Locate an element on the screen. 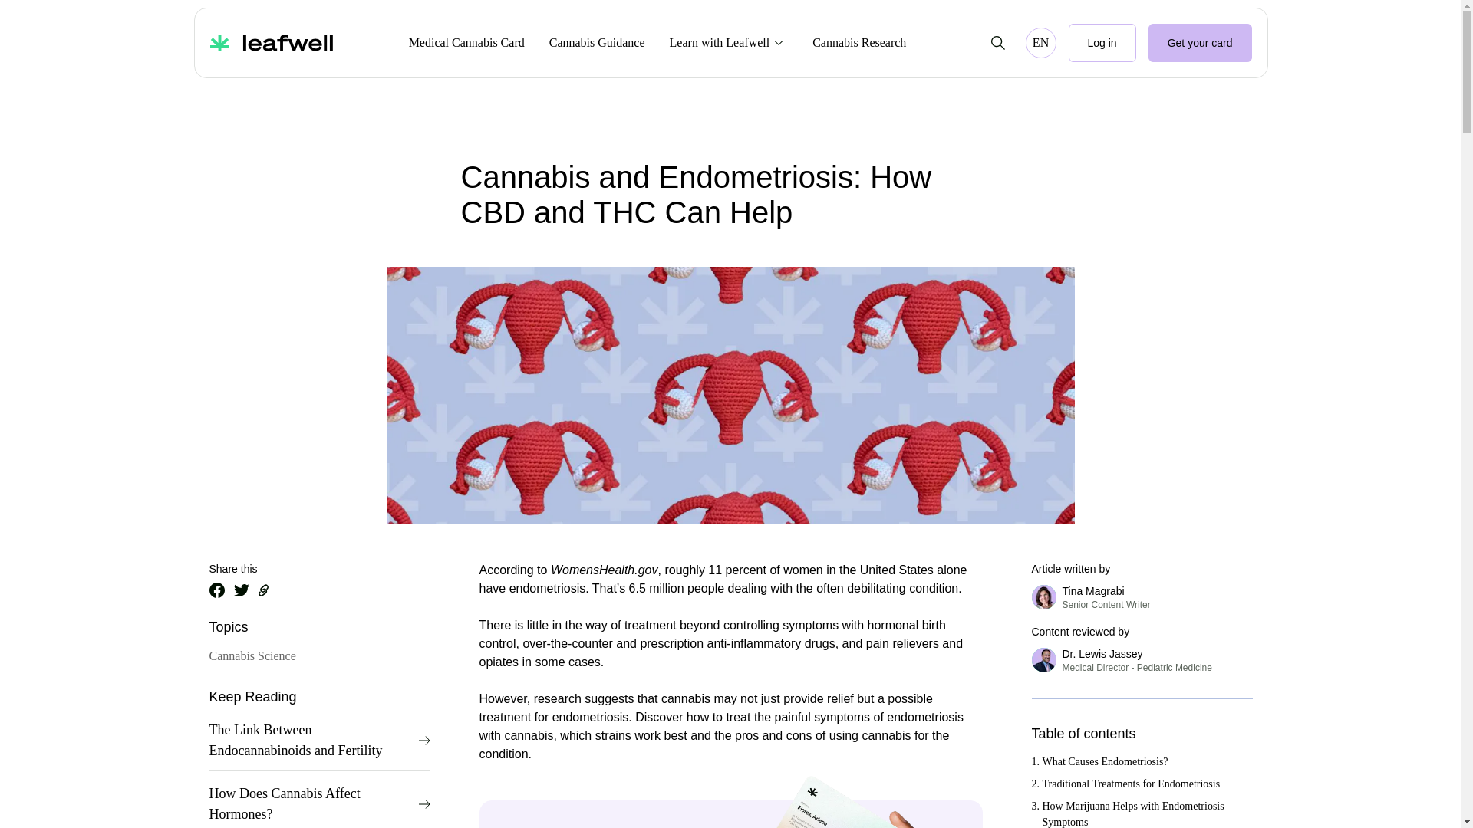  EN is located at coordinates (1040, 42).